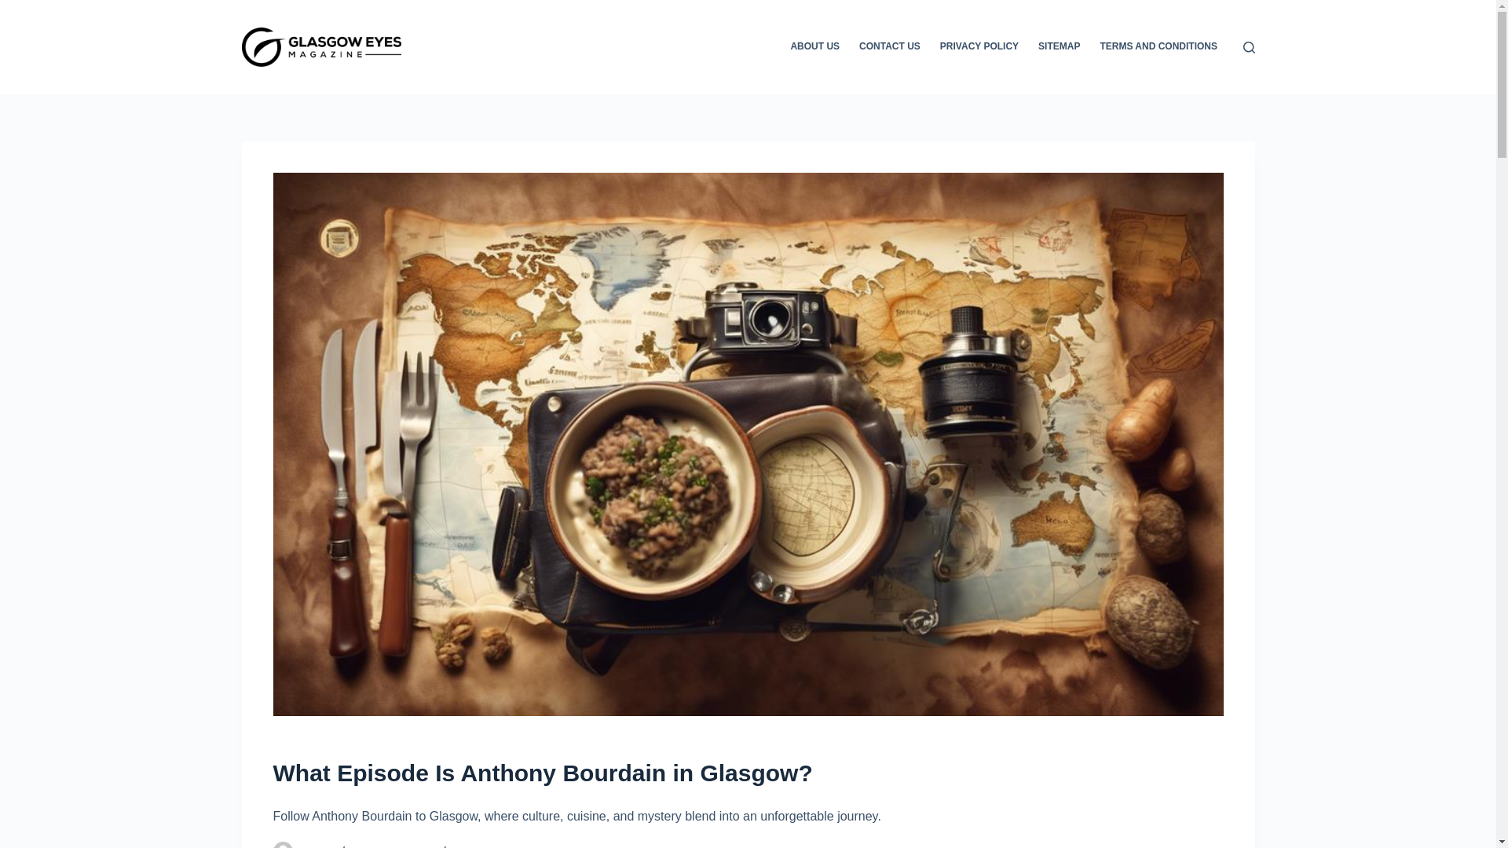 This screenshot has height=848, width=1508. What do you see at coordinates (979, 47) in the screenshot?
I see `PRIVACY POLICY` at bounding box center [979, 47].